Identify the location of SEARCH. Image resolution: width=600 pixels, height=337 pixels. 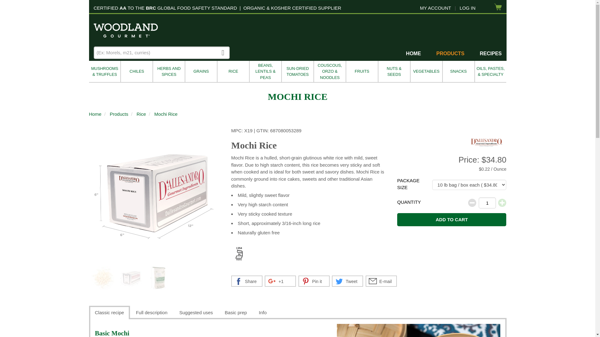
(223, 52).